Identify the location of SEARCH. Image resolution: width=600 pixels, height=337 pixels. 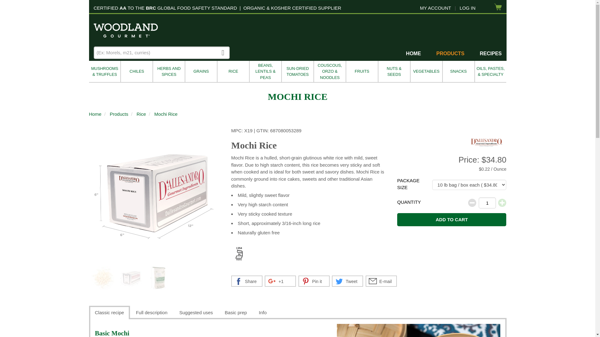
(223, 52).